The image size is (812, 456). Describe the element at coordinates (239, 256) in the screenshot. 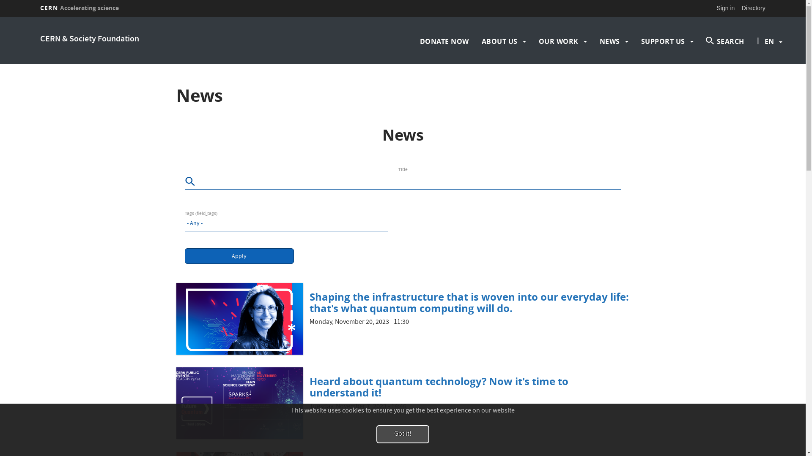

I see `Apply` at that location.